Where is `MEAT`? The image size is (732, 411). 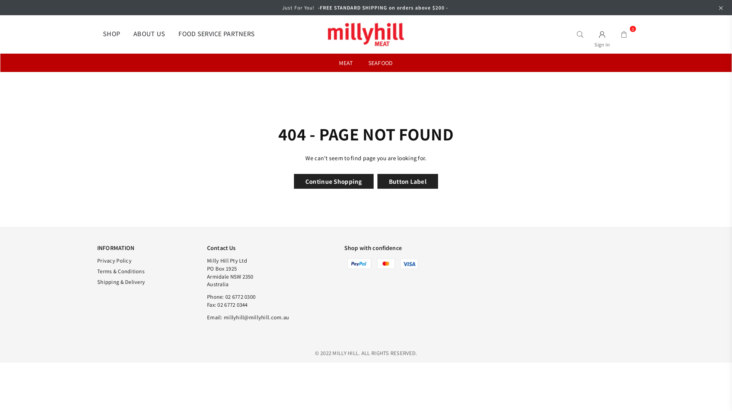
MEAT is located at coordinates (346, 63).